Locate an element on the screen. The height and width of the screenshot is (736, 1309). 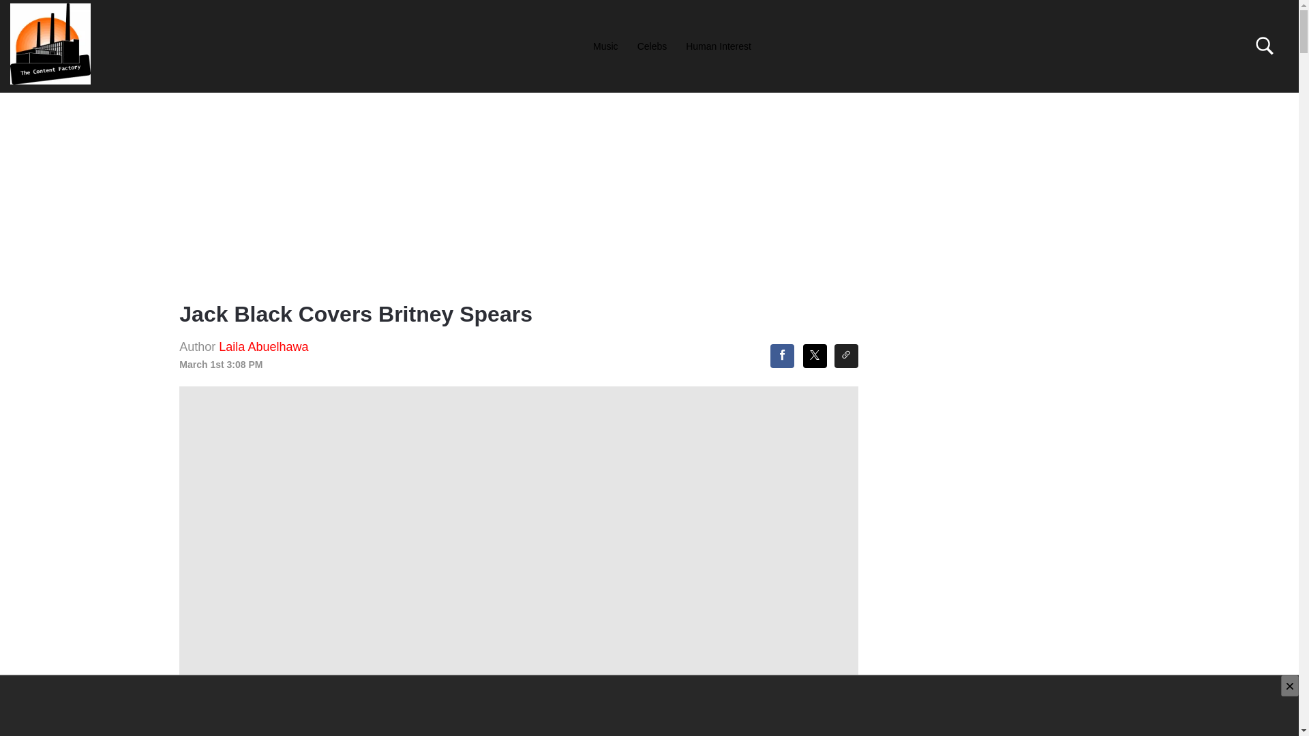
Human Interest is located at coordinates (719, 46).